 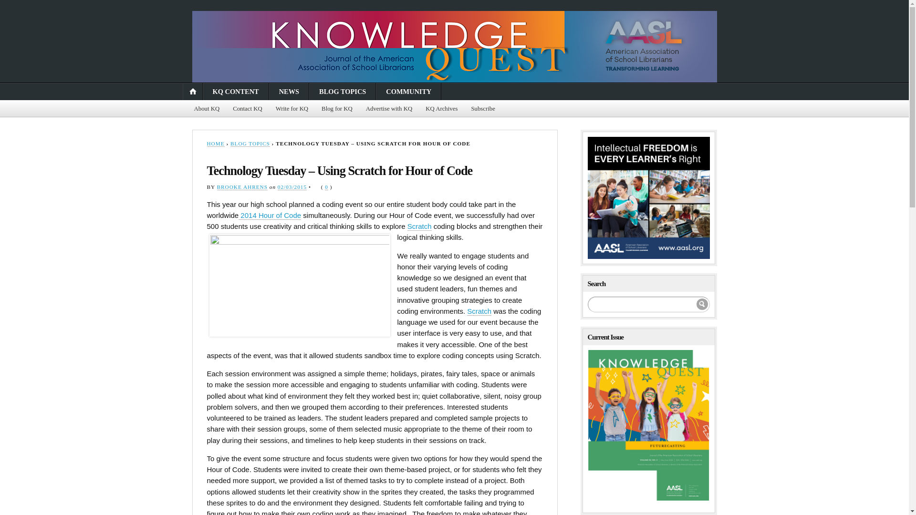 I want to click on KQ Archives, so click(x=441, y=109).